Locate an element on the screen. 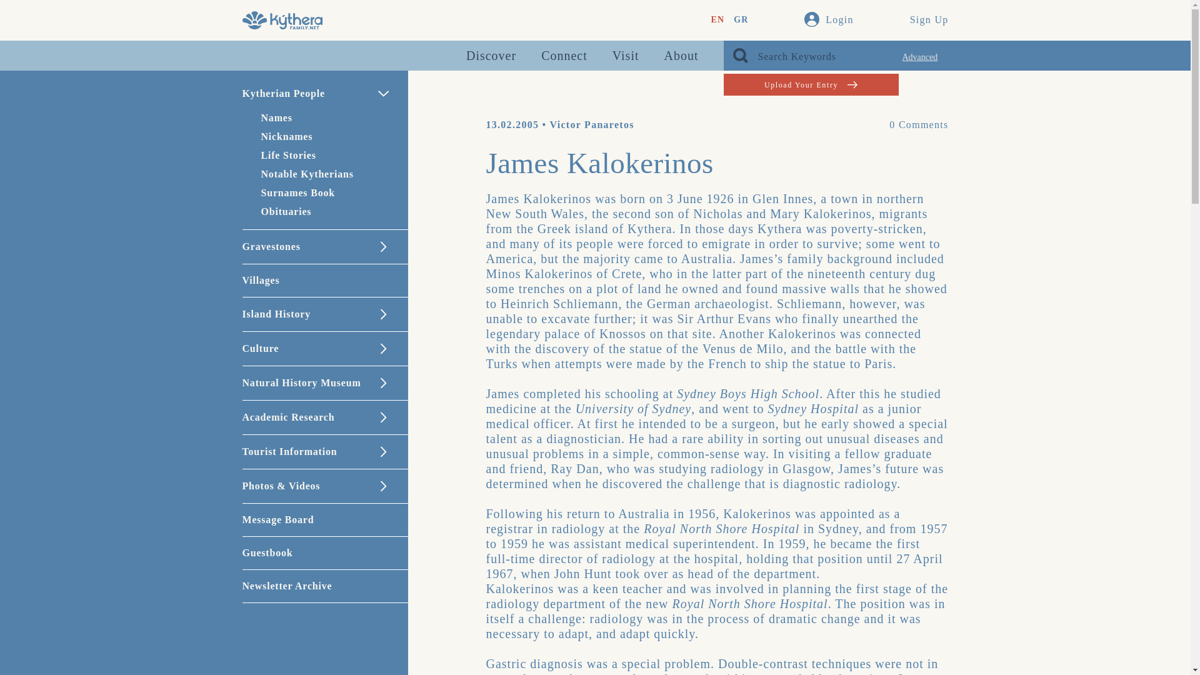 The image size is (1200, 675). Surnames Book is located at coordinates (297, 192).